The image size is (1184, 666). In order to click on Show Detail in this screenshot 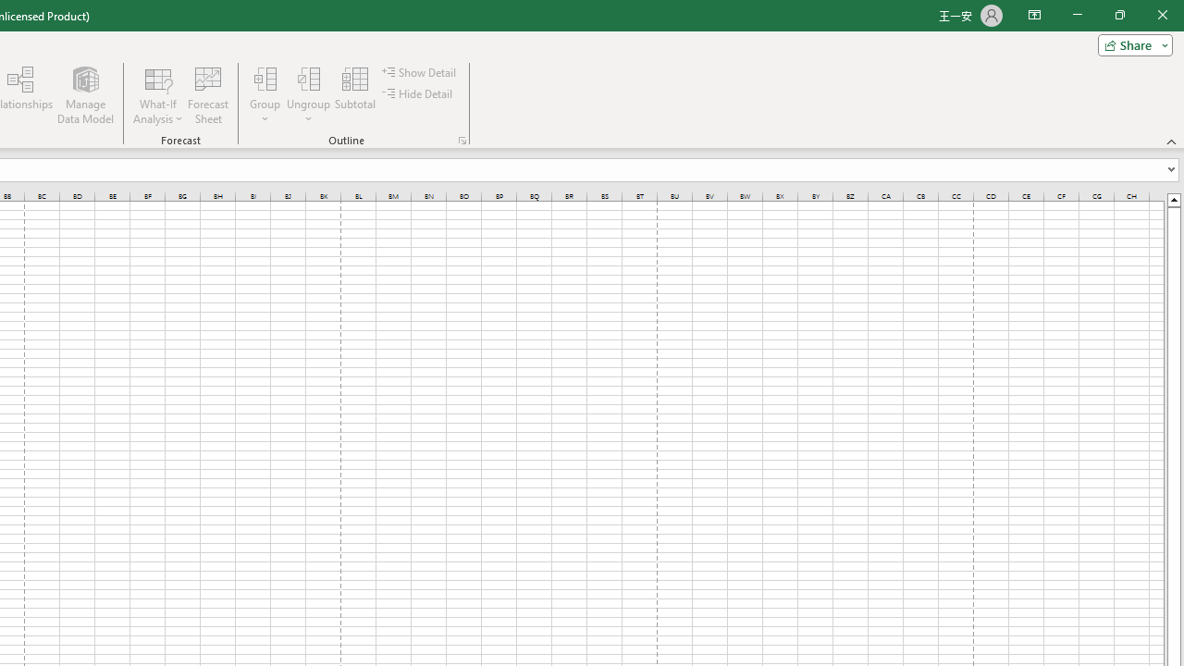, I will do `click(420, 72)`.